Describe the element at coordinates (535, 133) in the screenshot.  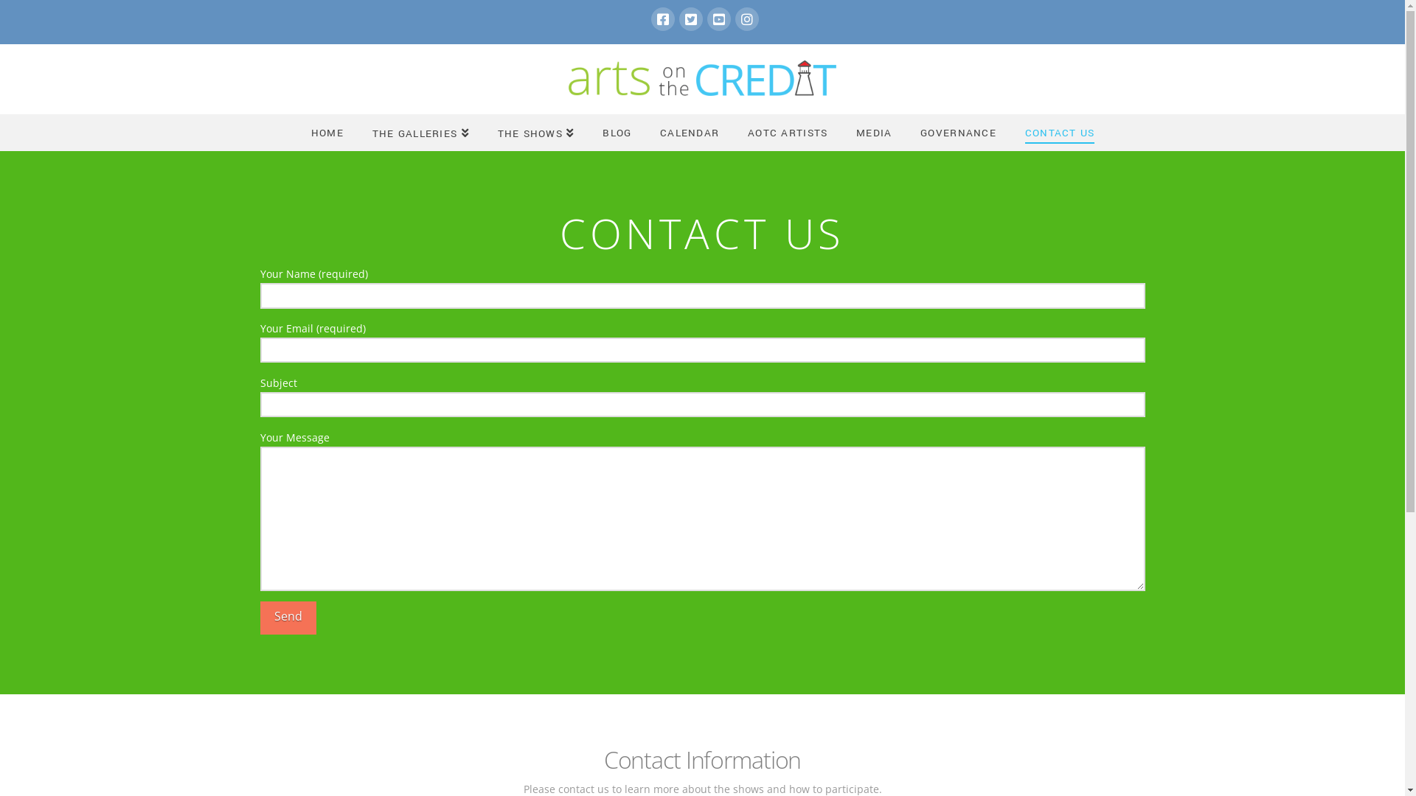
I see `THE SHOWS` at that location.